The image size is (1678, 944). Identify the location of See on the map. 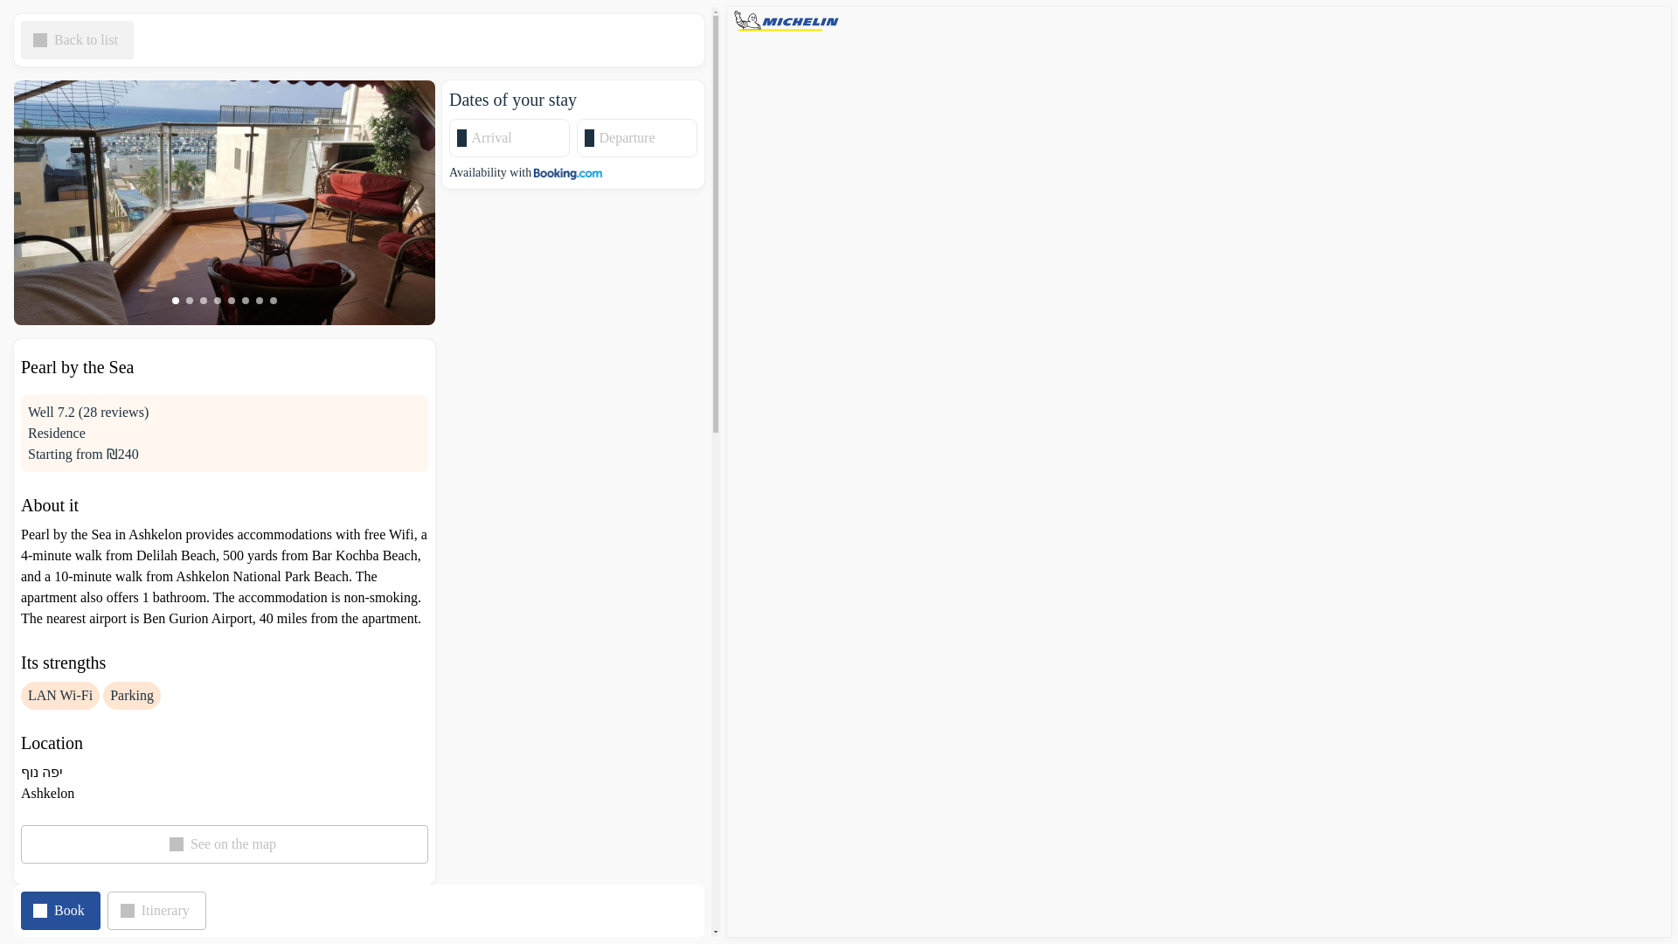
(224, 844).